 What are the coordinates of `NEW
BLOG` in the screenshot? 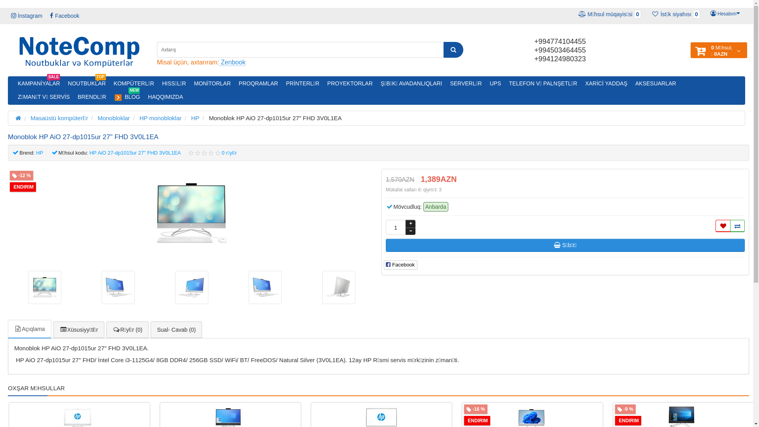 It's located at (127, 97).